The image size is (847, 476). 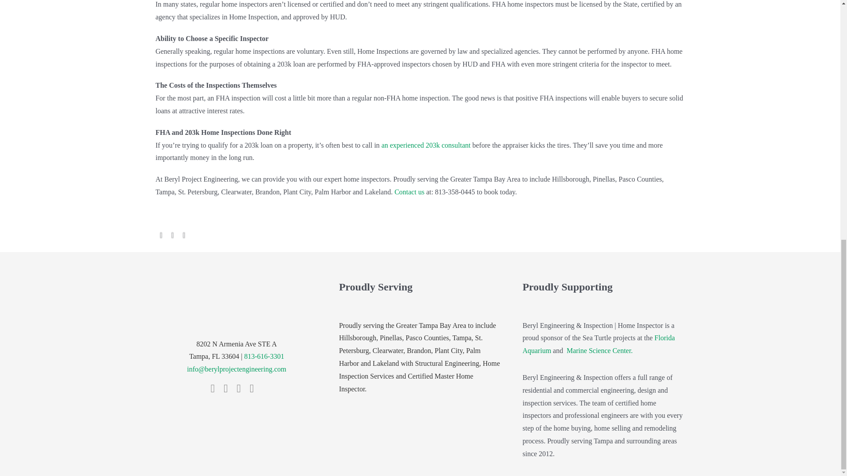 I want to click on Email, so click(x=194, y=235).